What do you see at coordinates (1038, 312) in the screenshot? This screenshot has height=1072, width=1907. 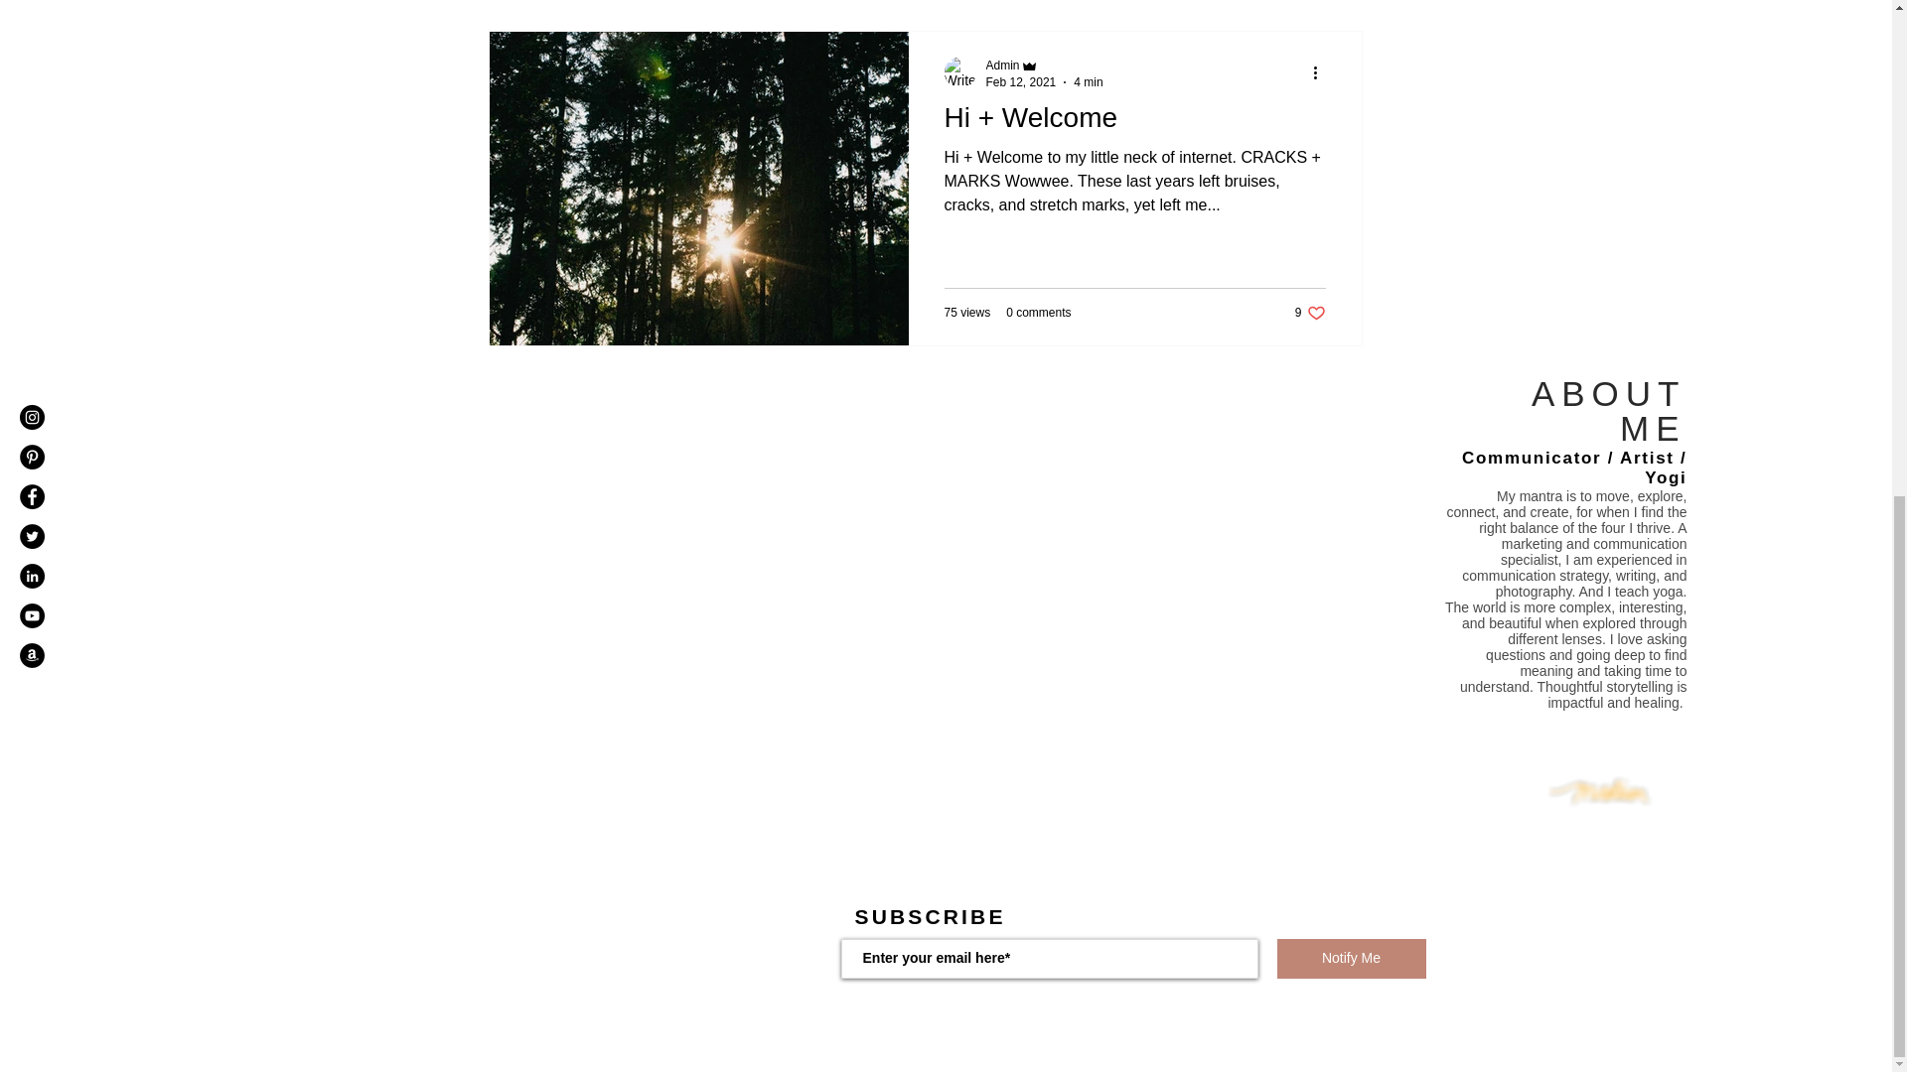 I see `0 comments` at bounding box center [1038, 312].